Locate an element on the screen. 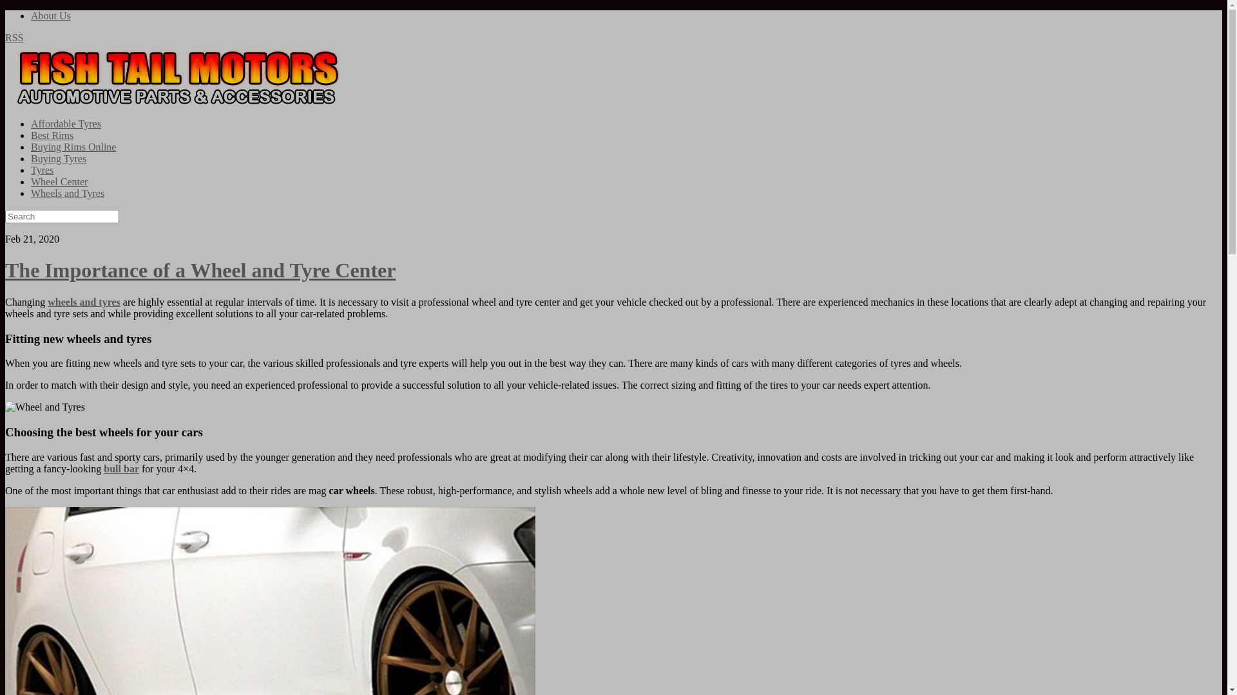 This screenshot has height=695, width=1237. Fish tail Motors is located at coordinates (182, 104).